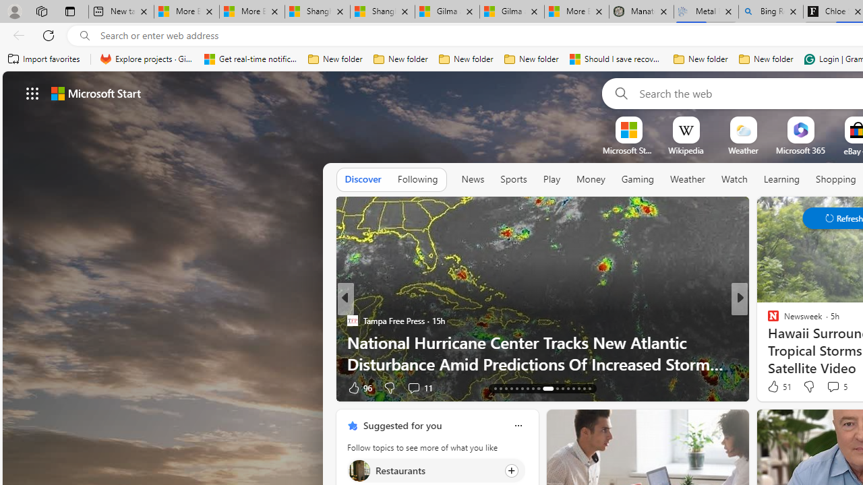  I want to click on View comments 7 Comment, so click(832, 387).